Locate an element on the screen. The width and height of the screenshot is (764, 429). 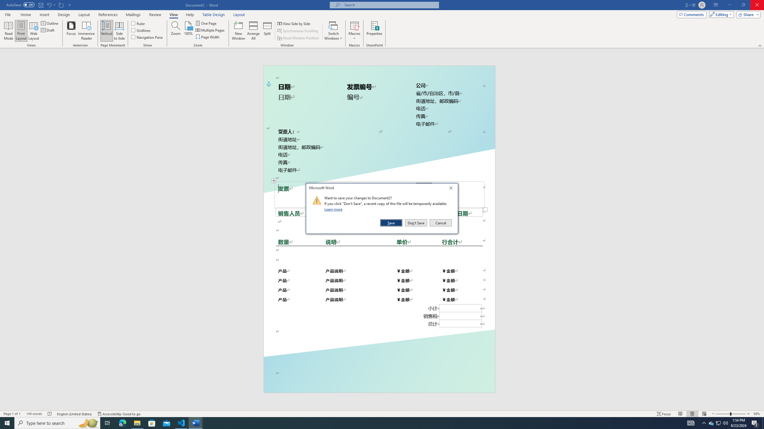
Draft is located at coordinates (48, 30).